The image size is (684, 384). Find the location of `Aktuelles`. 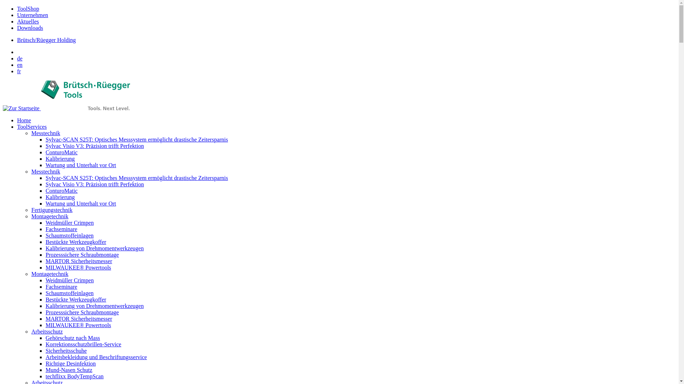

Aktuelles is located at coordinates (28, 21).